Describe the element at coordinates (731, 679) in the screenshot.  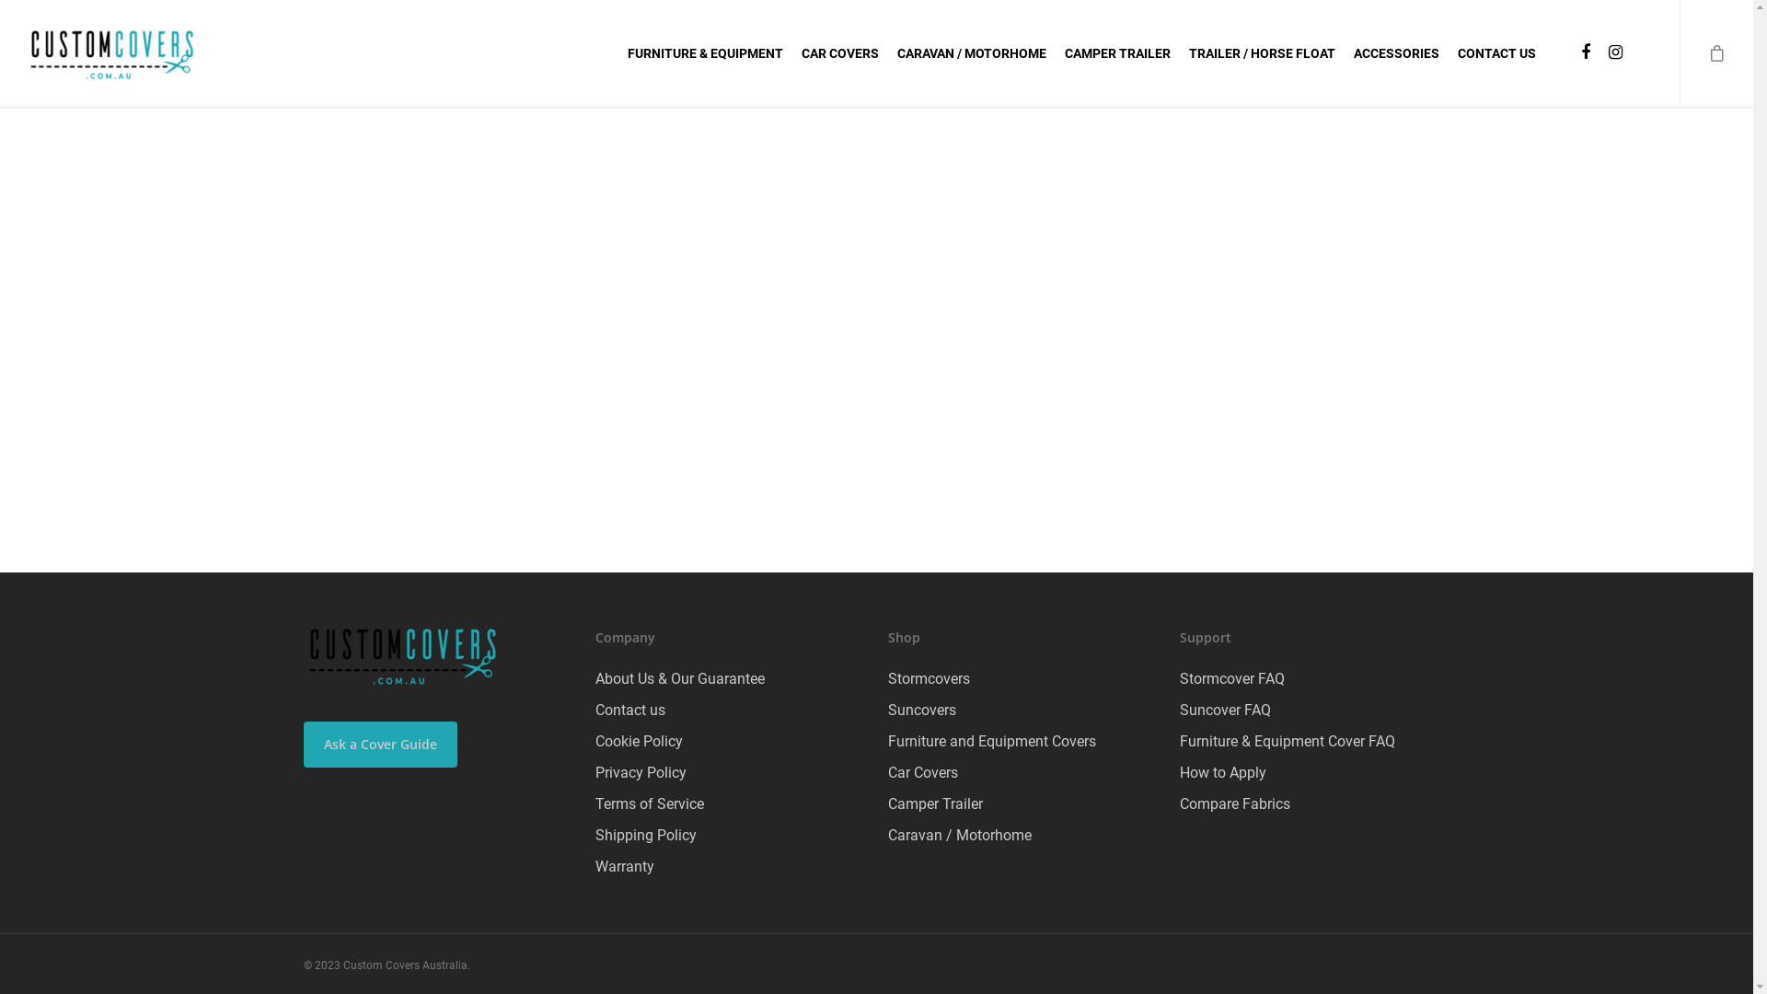
I see `About Us & Our Guarantee` at that location.